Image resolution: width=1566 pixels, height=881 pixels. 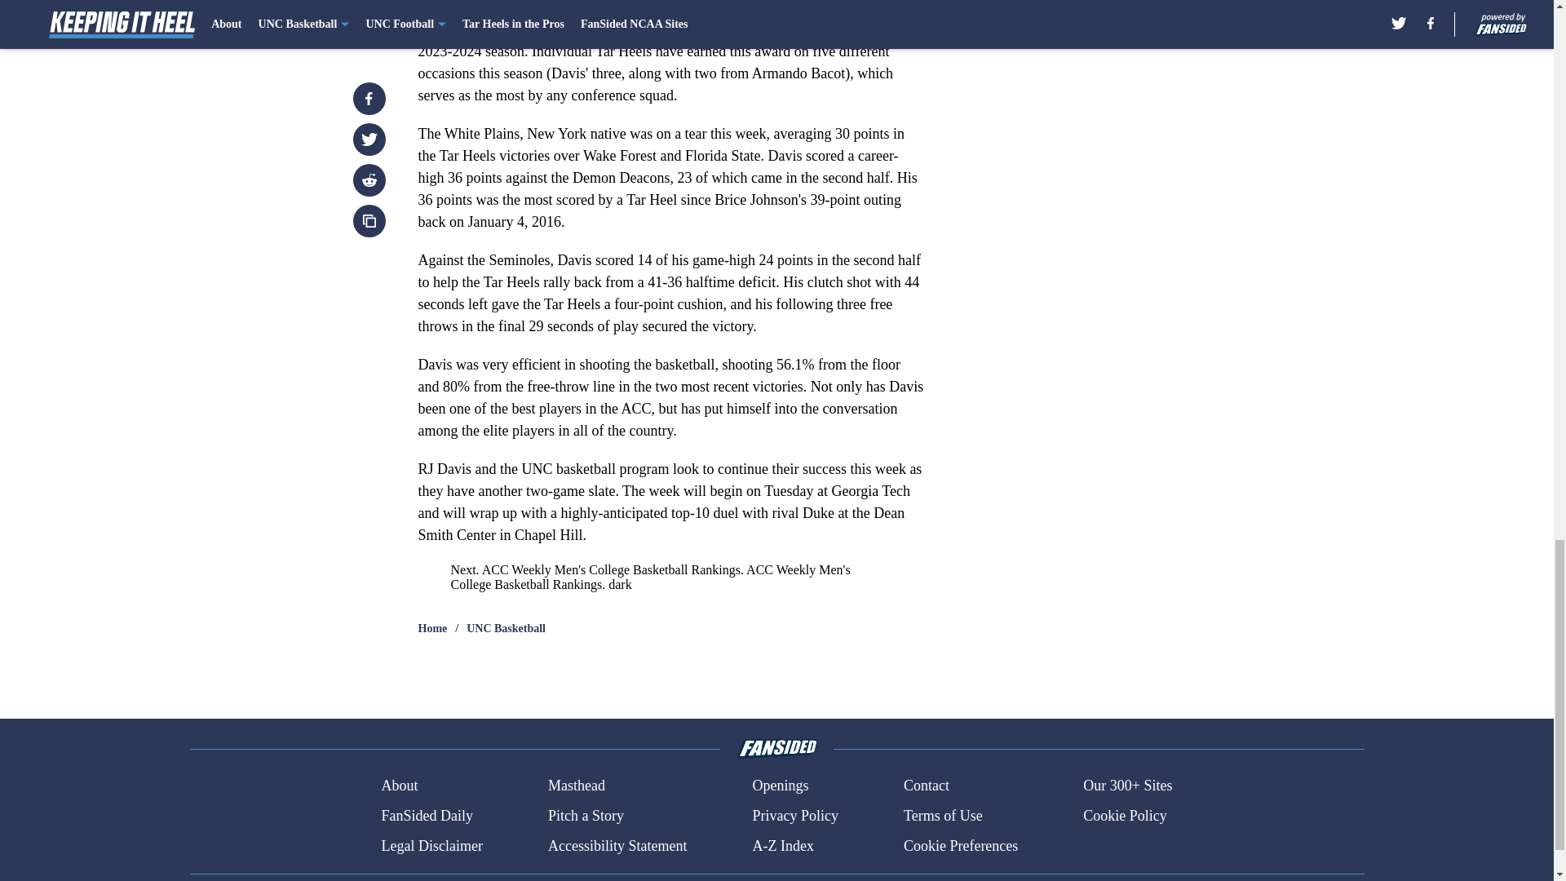 What do you see at coordinates (617, 845) in the screenshot?
I see `Accessibility Statement` at bounding box center [617, 845].